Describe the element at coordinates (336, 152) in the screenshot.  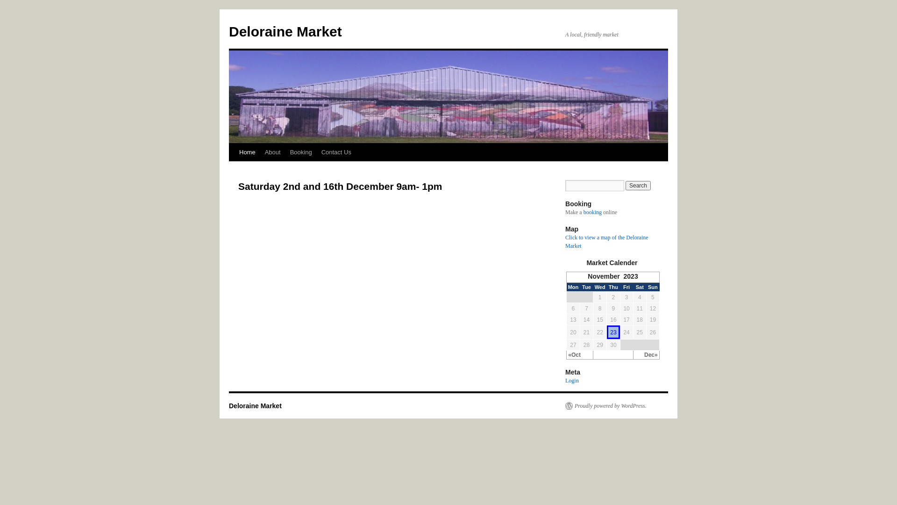
I see `Contact Us` at that location.